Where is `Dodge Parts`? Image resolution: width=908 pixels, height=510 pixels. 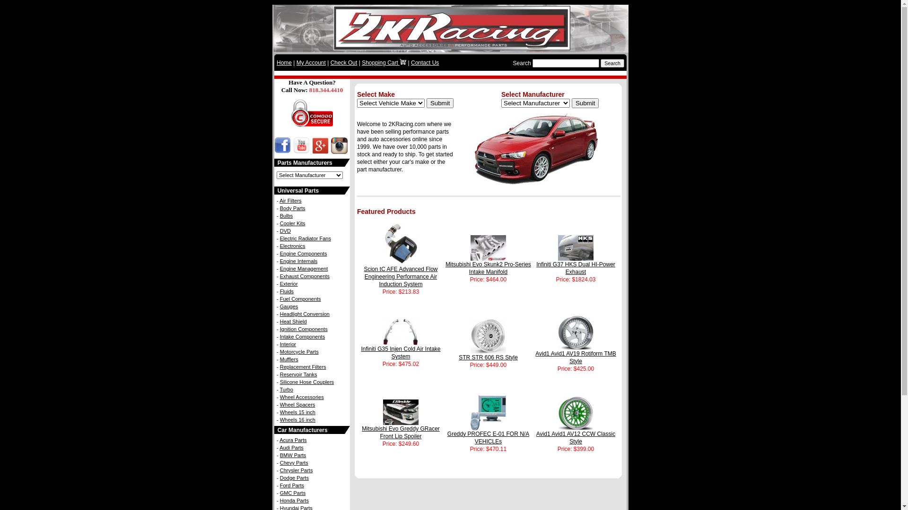
Dodge Parts is located at coordinates (294, 478).